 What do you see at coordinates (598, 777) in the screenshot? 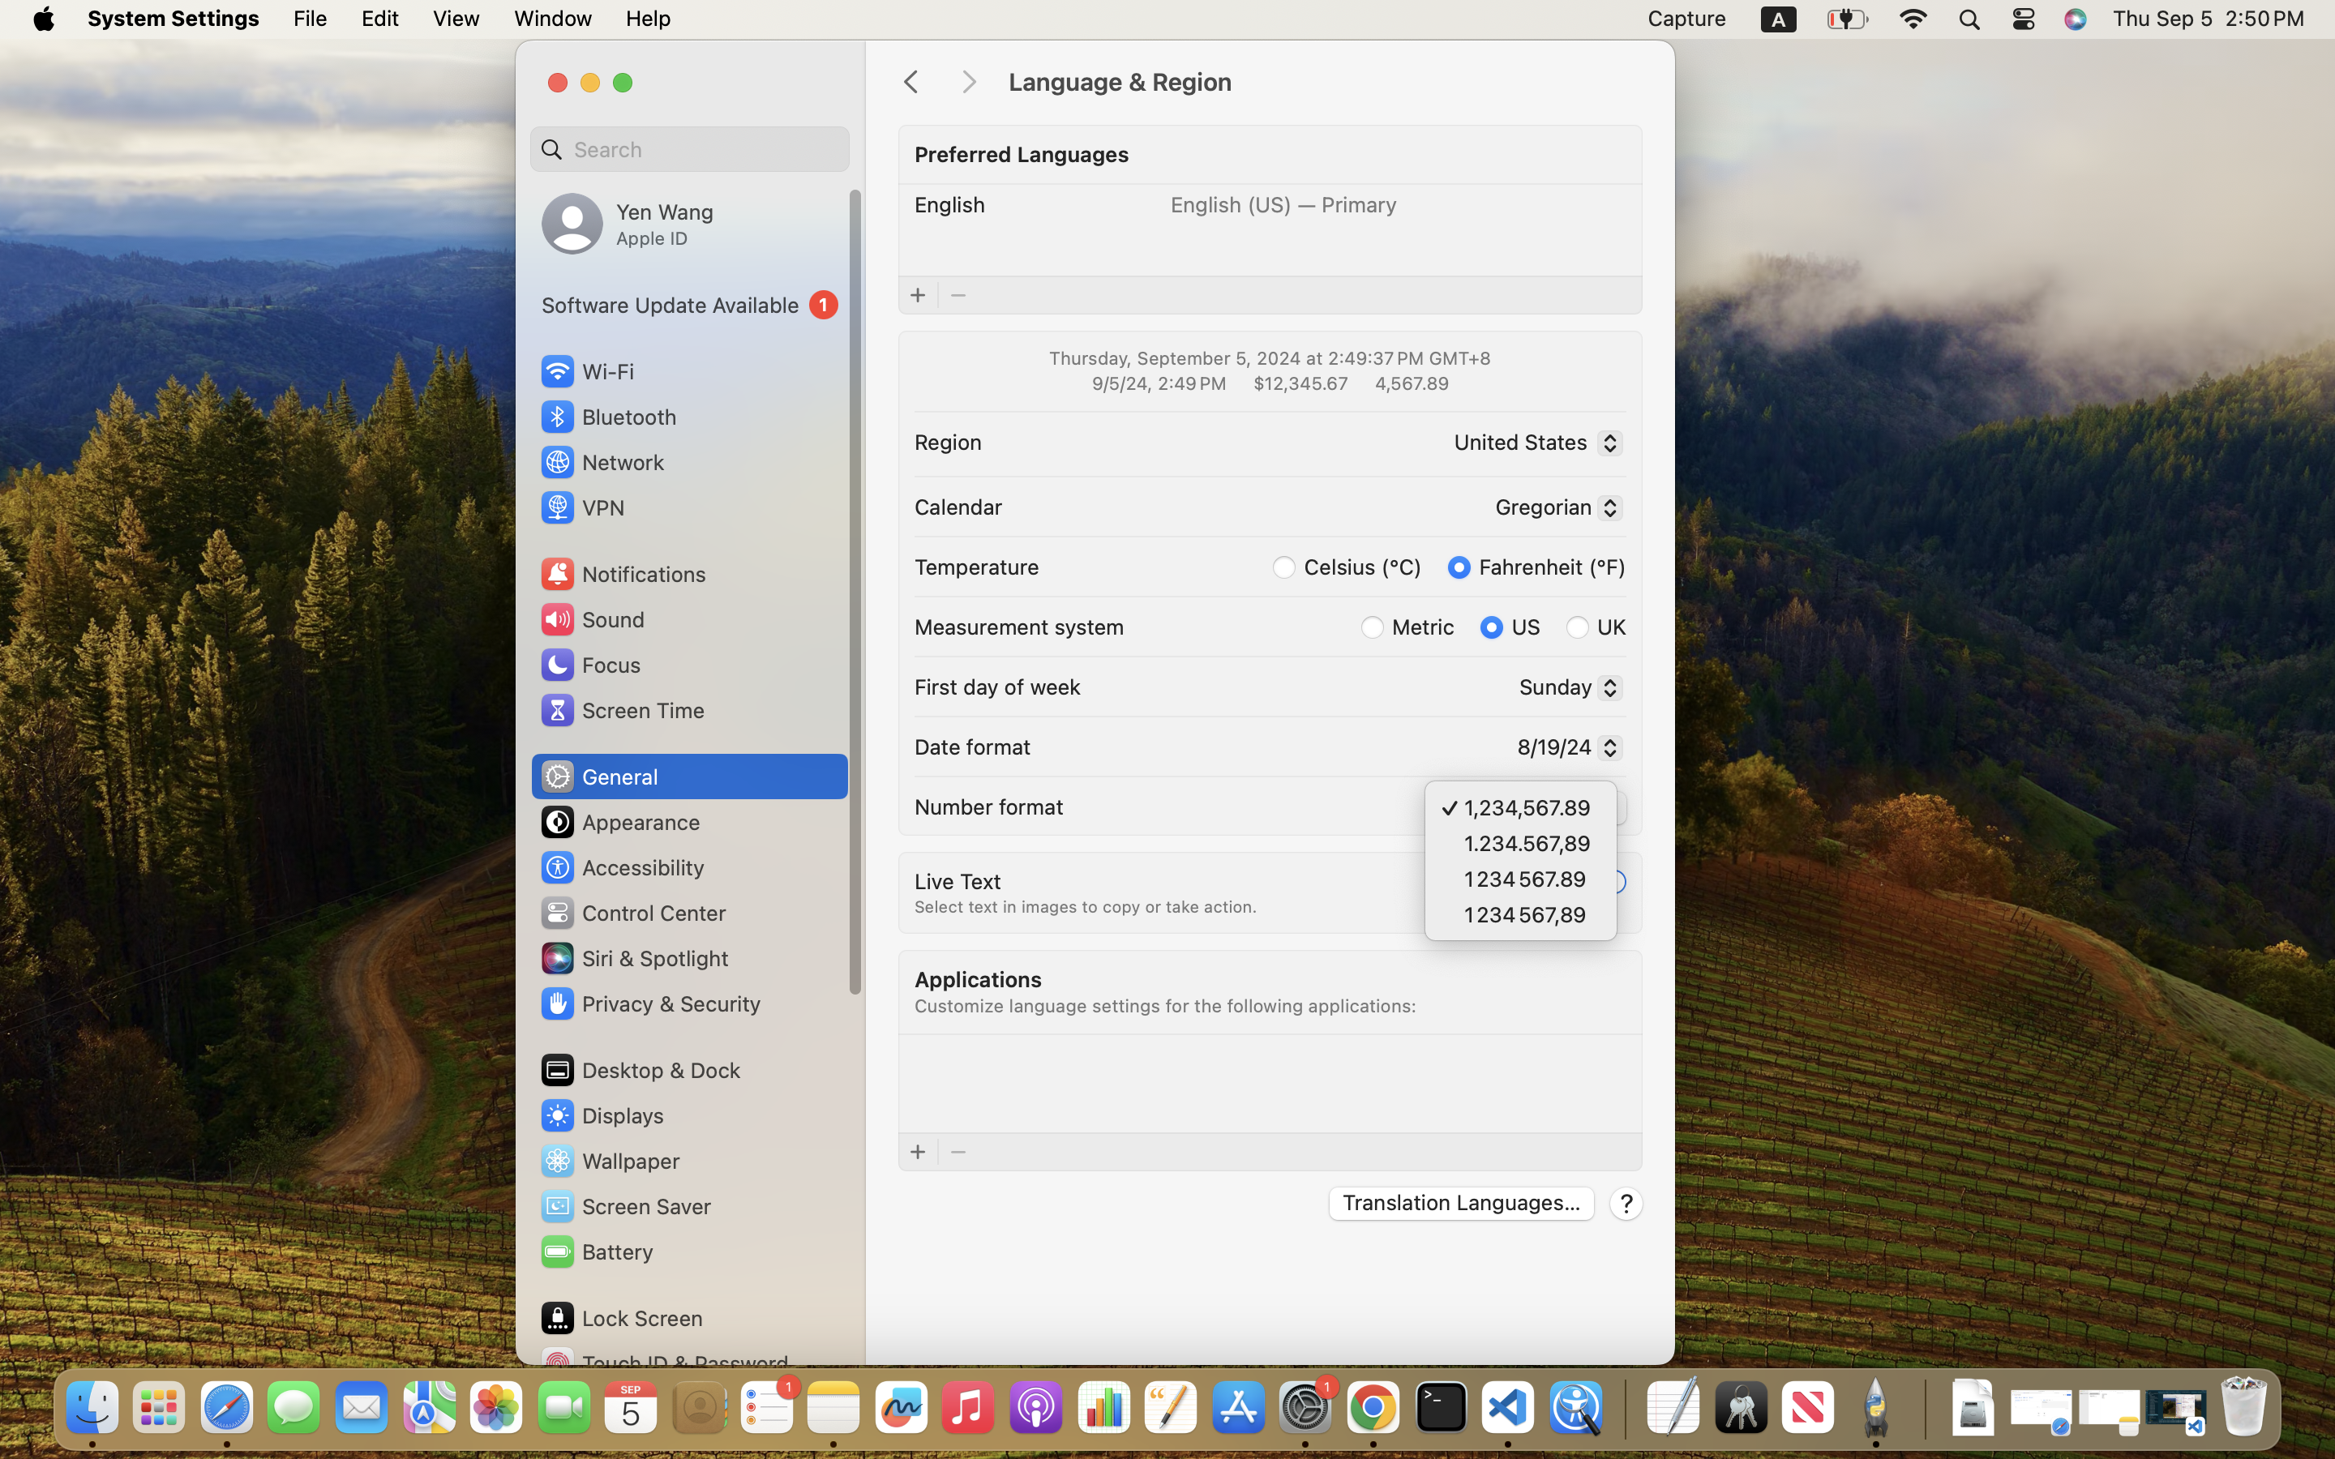
I see `General` at bounding box center [598, 777].